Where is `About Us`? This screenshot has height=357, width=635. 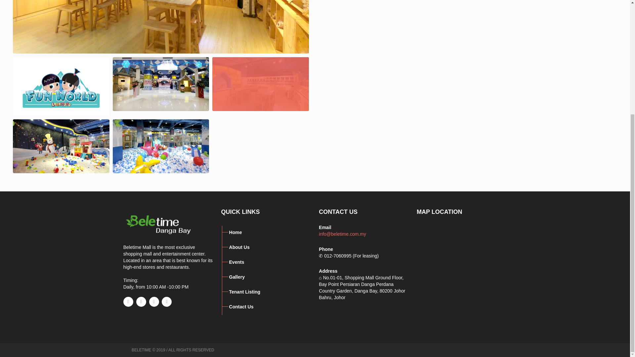 About Us is located at coordinates (267, 247).